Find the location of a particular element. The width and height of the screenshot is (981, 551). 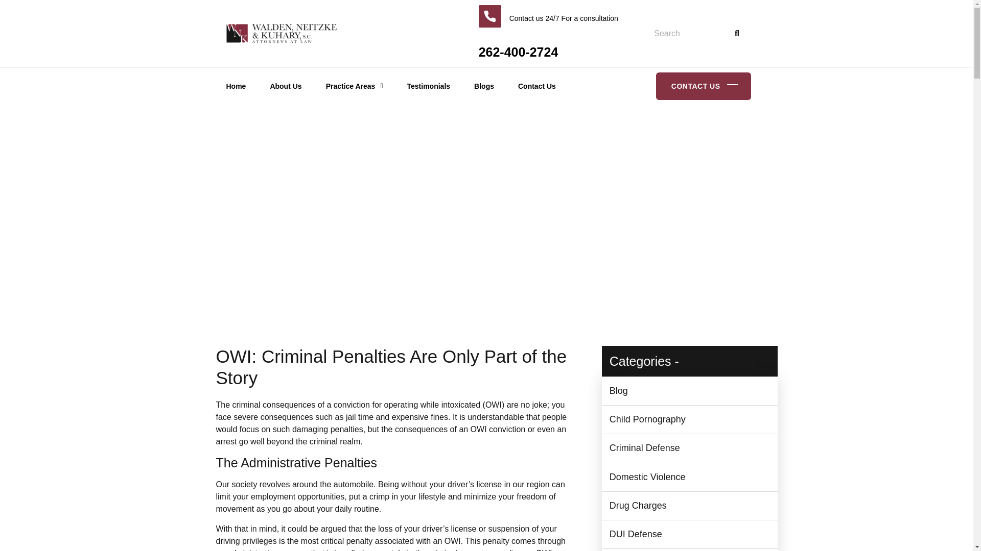

Home is located at coordinates (236, 86).